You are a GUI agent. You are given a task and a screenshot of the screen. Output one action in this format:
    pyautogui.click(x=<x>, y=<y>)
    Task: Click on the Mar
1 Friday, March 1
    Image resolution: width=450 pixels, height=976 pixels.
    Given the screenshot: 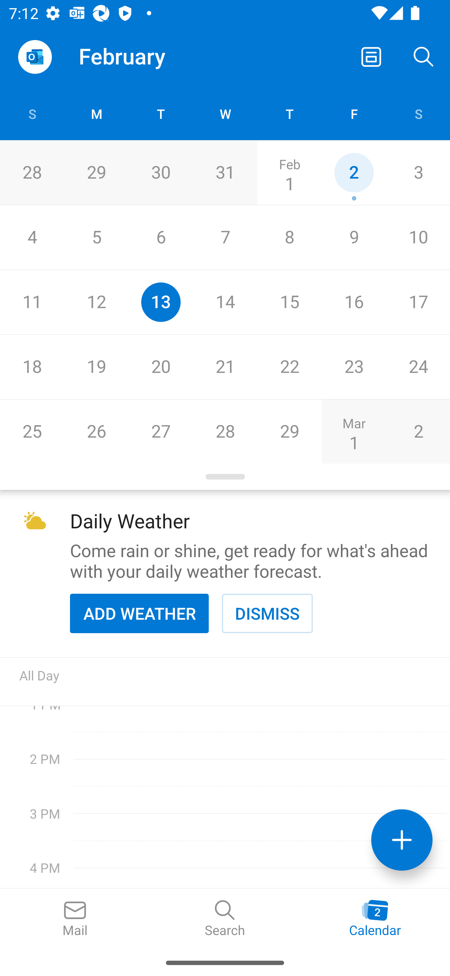 What is the action you would take?
    pyautogui.click(x=354, y=431)
    